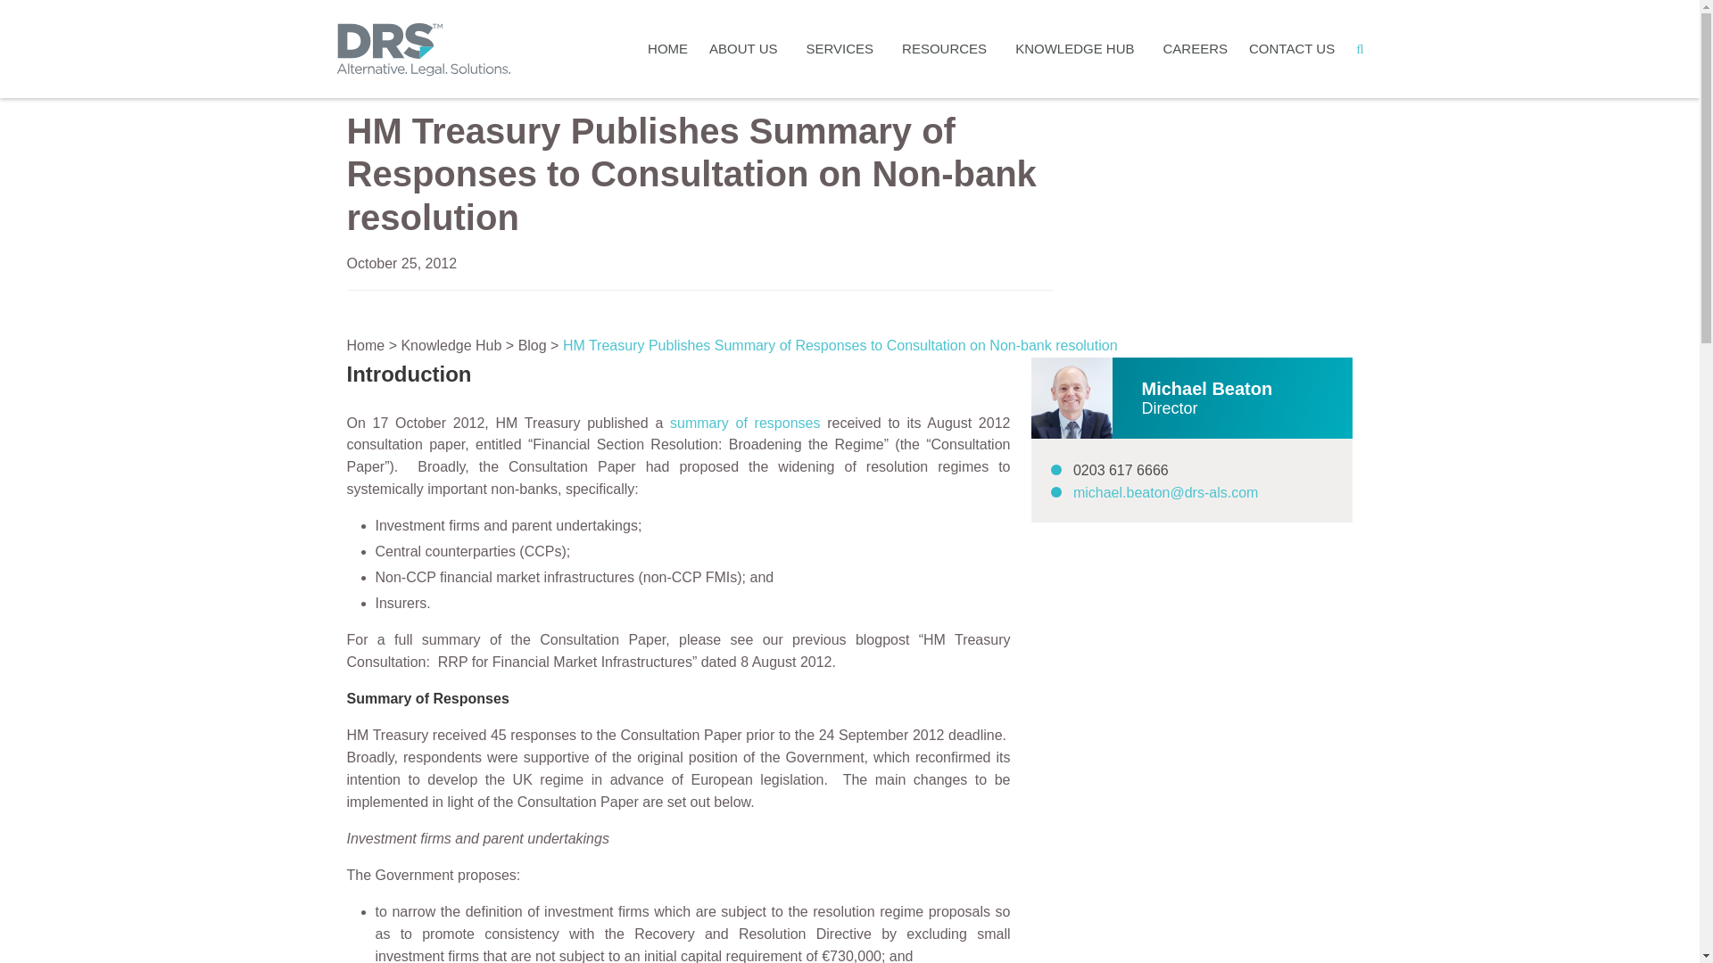  I want to click on Blog, so click(532, 346).